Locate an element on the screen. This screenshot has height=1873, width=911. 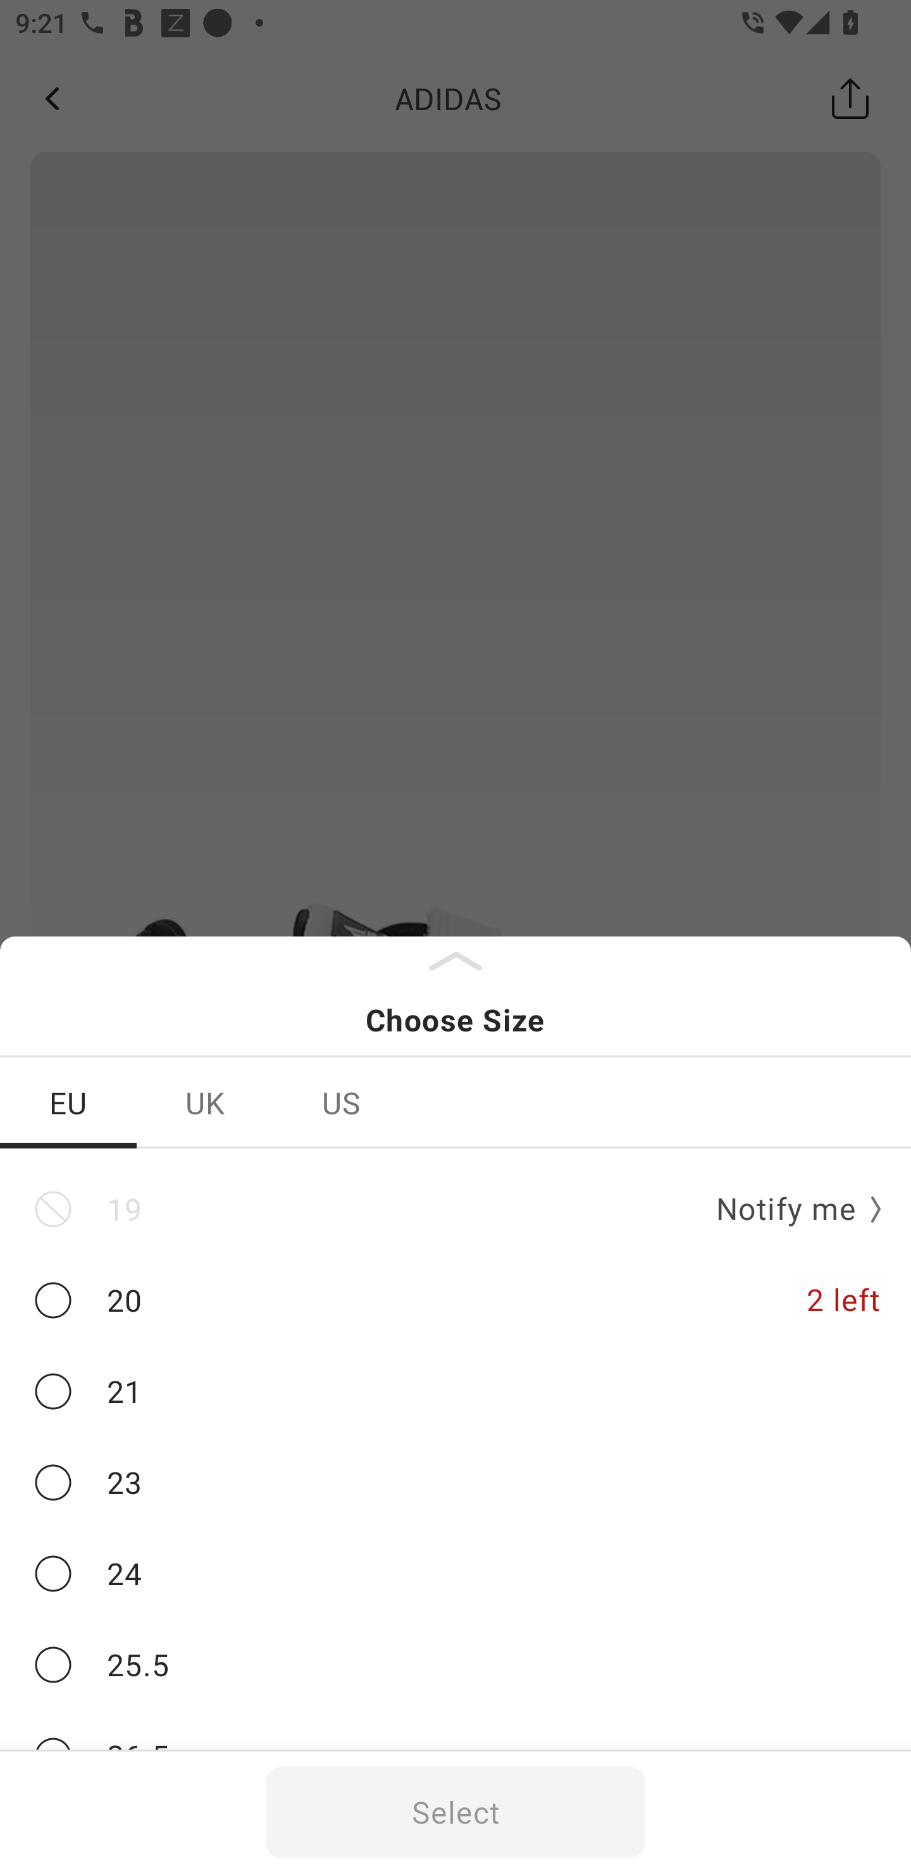
24 is located at coordinates (455, 1574).